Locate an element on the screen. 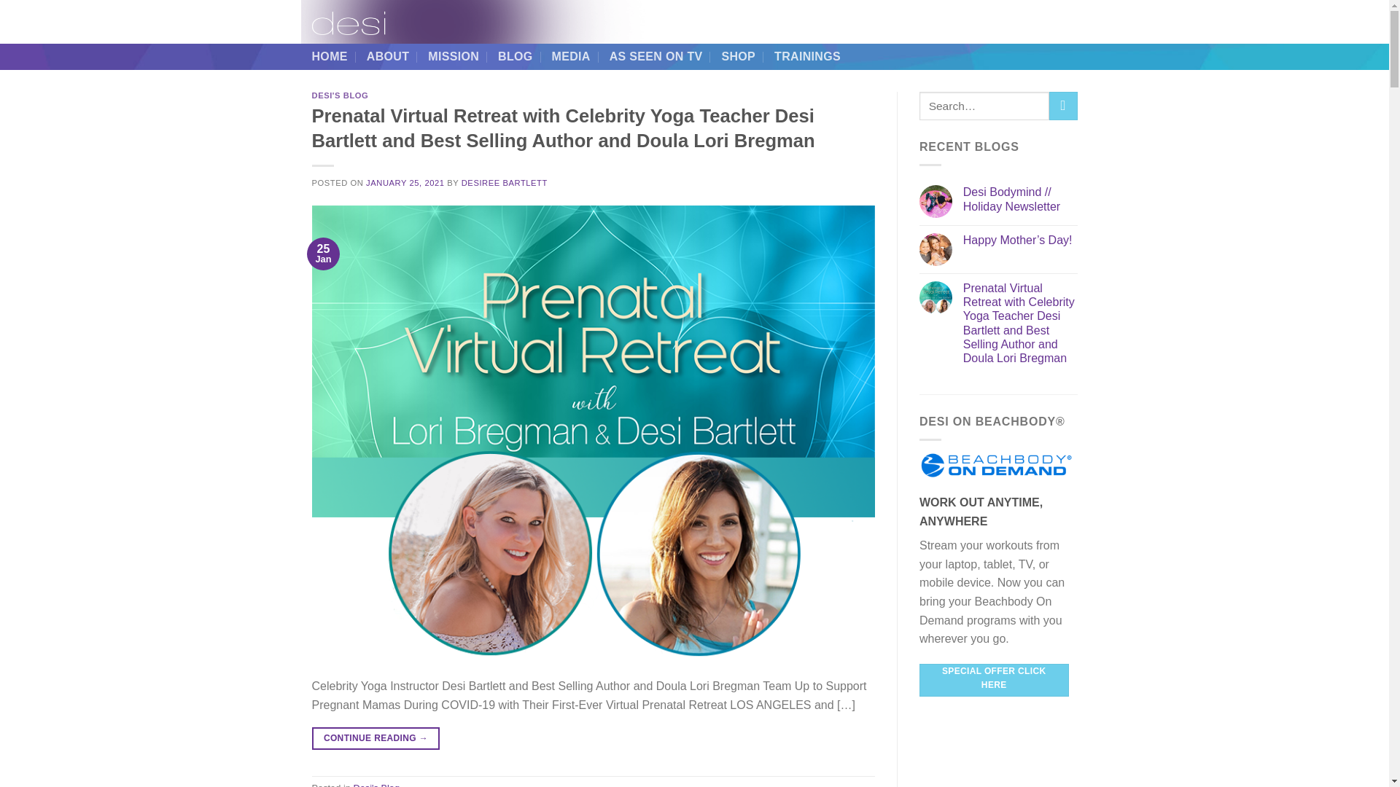 Image resolution: width=1400 pixels, height=787 pixels. JANUARY 25, 2021 is located at coordinates (404, 183).